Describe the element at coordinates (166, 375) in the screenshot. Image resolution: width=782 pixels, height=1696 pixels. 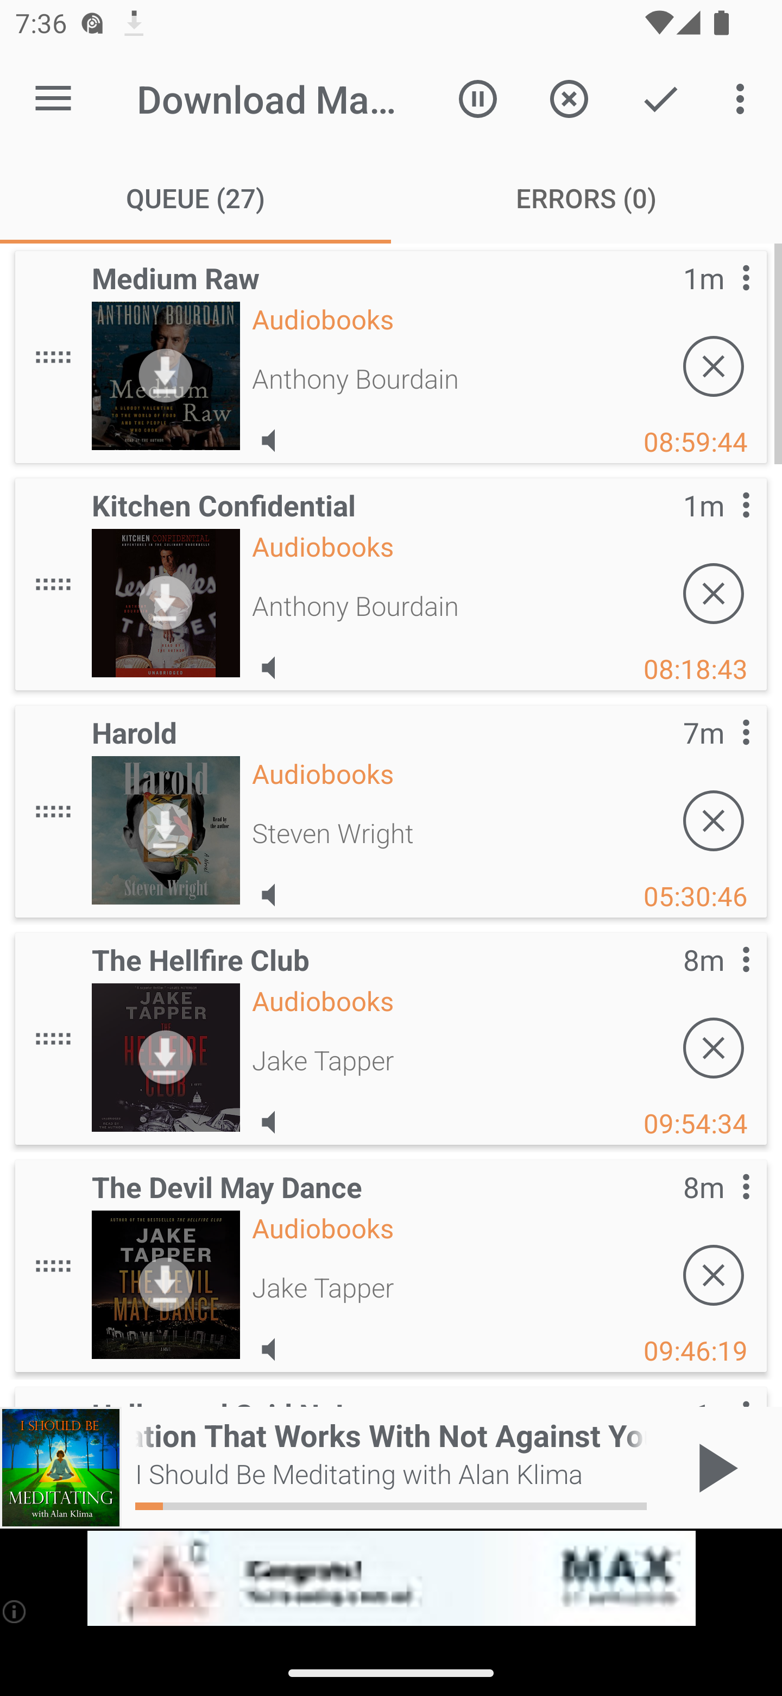
I see `Medium Raw` at that location.